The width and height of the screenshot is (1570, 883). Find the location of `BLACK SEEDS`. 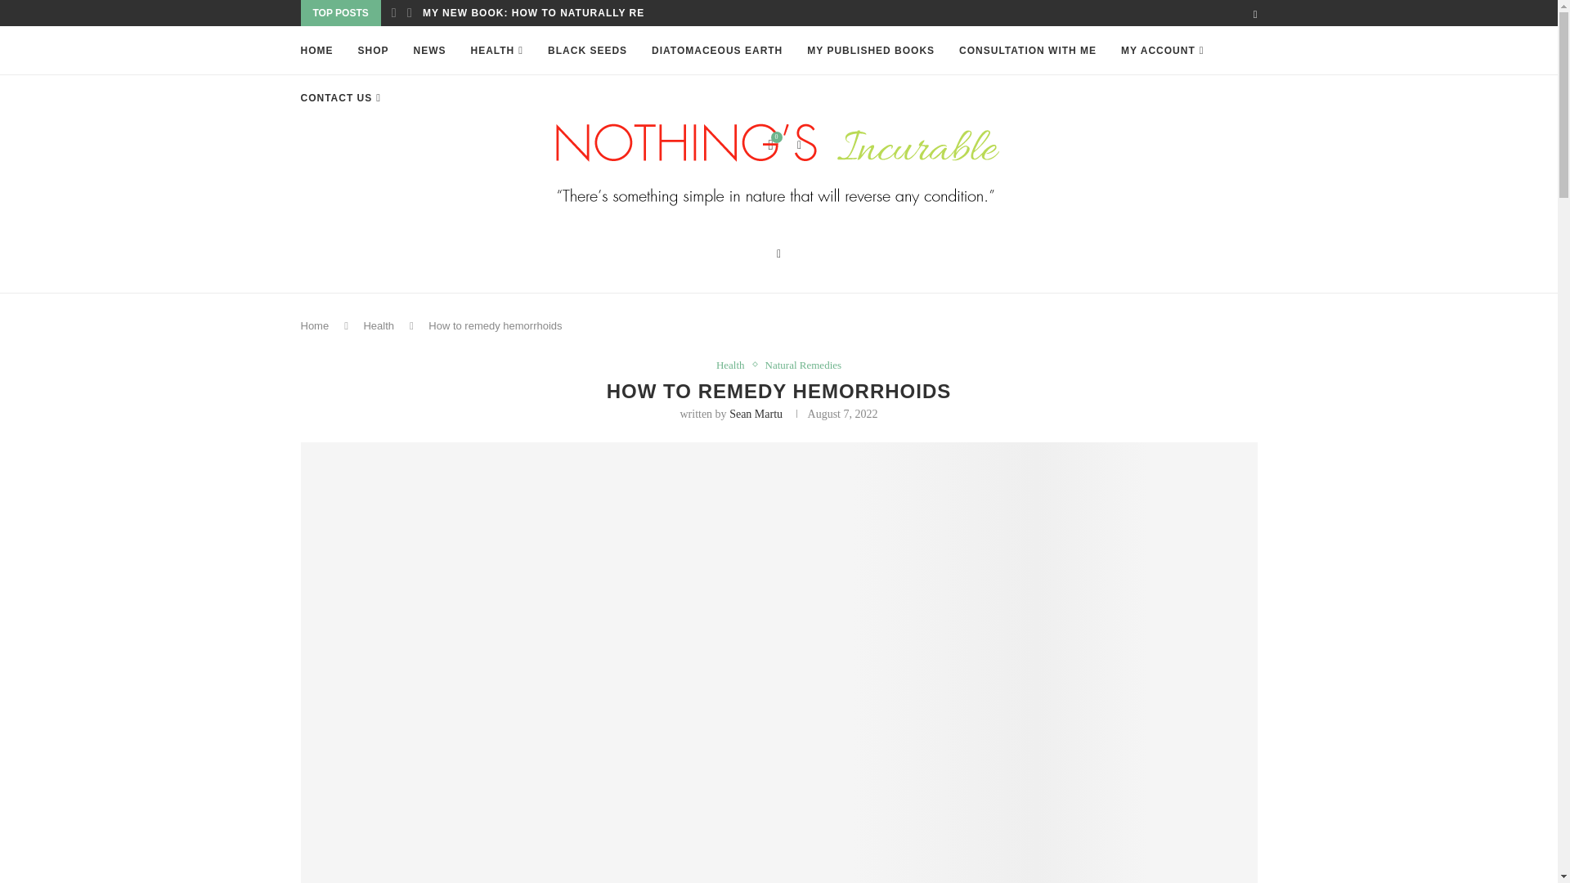

BLACK SEEDS is located at coordinates (587, 51).